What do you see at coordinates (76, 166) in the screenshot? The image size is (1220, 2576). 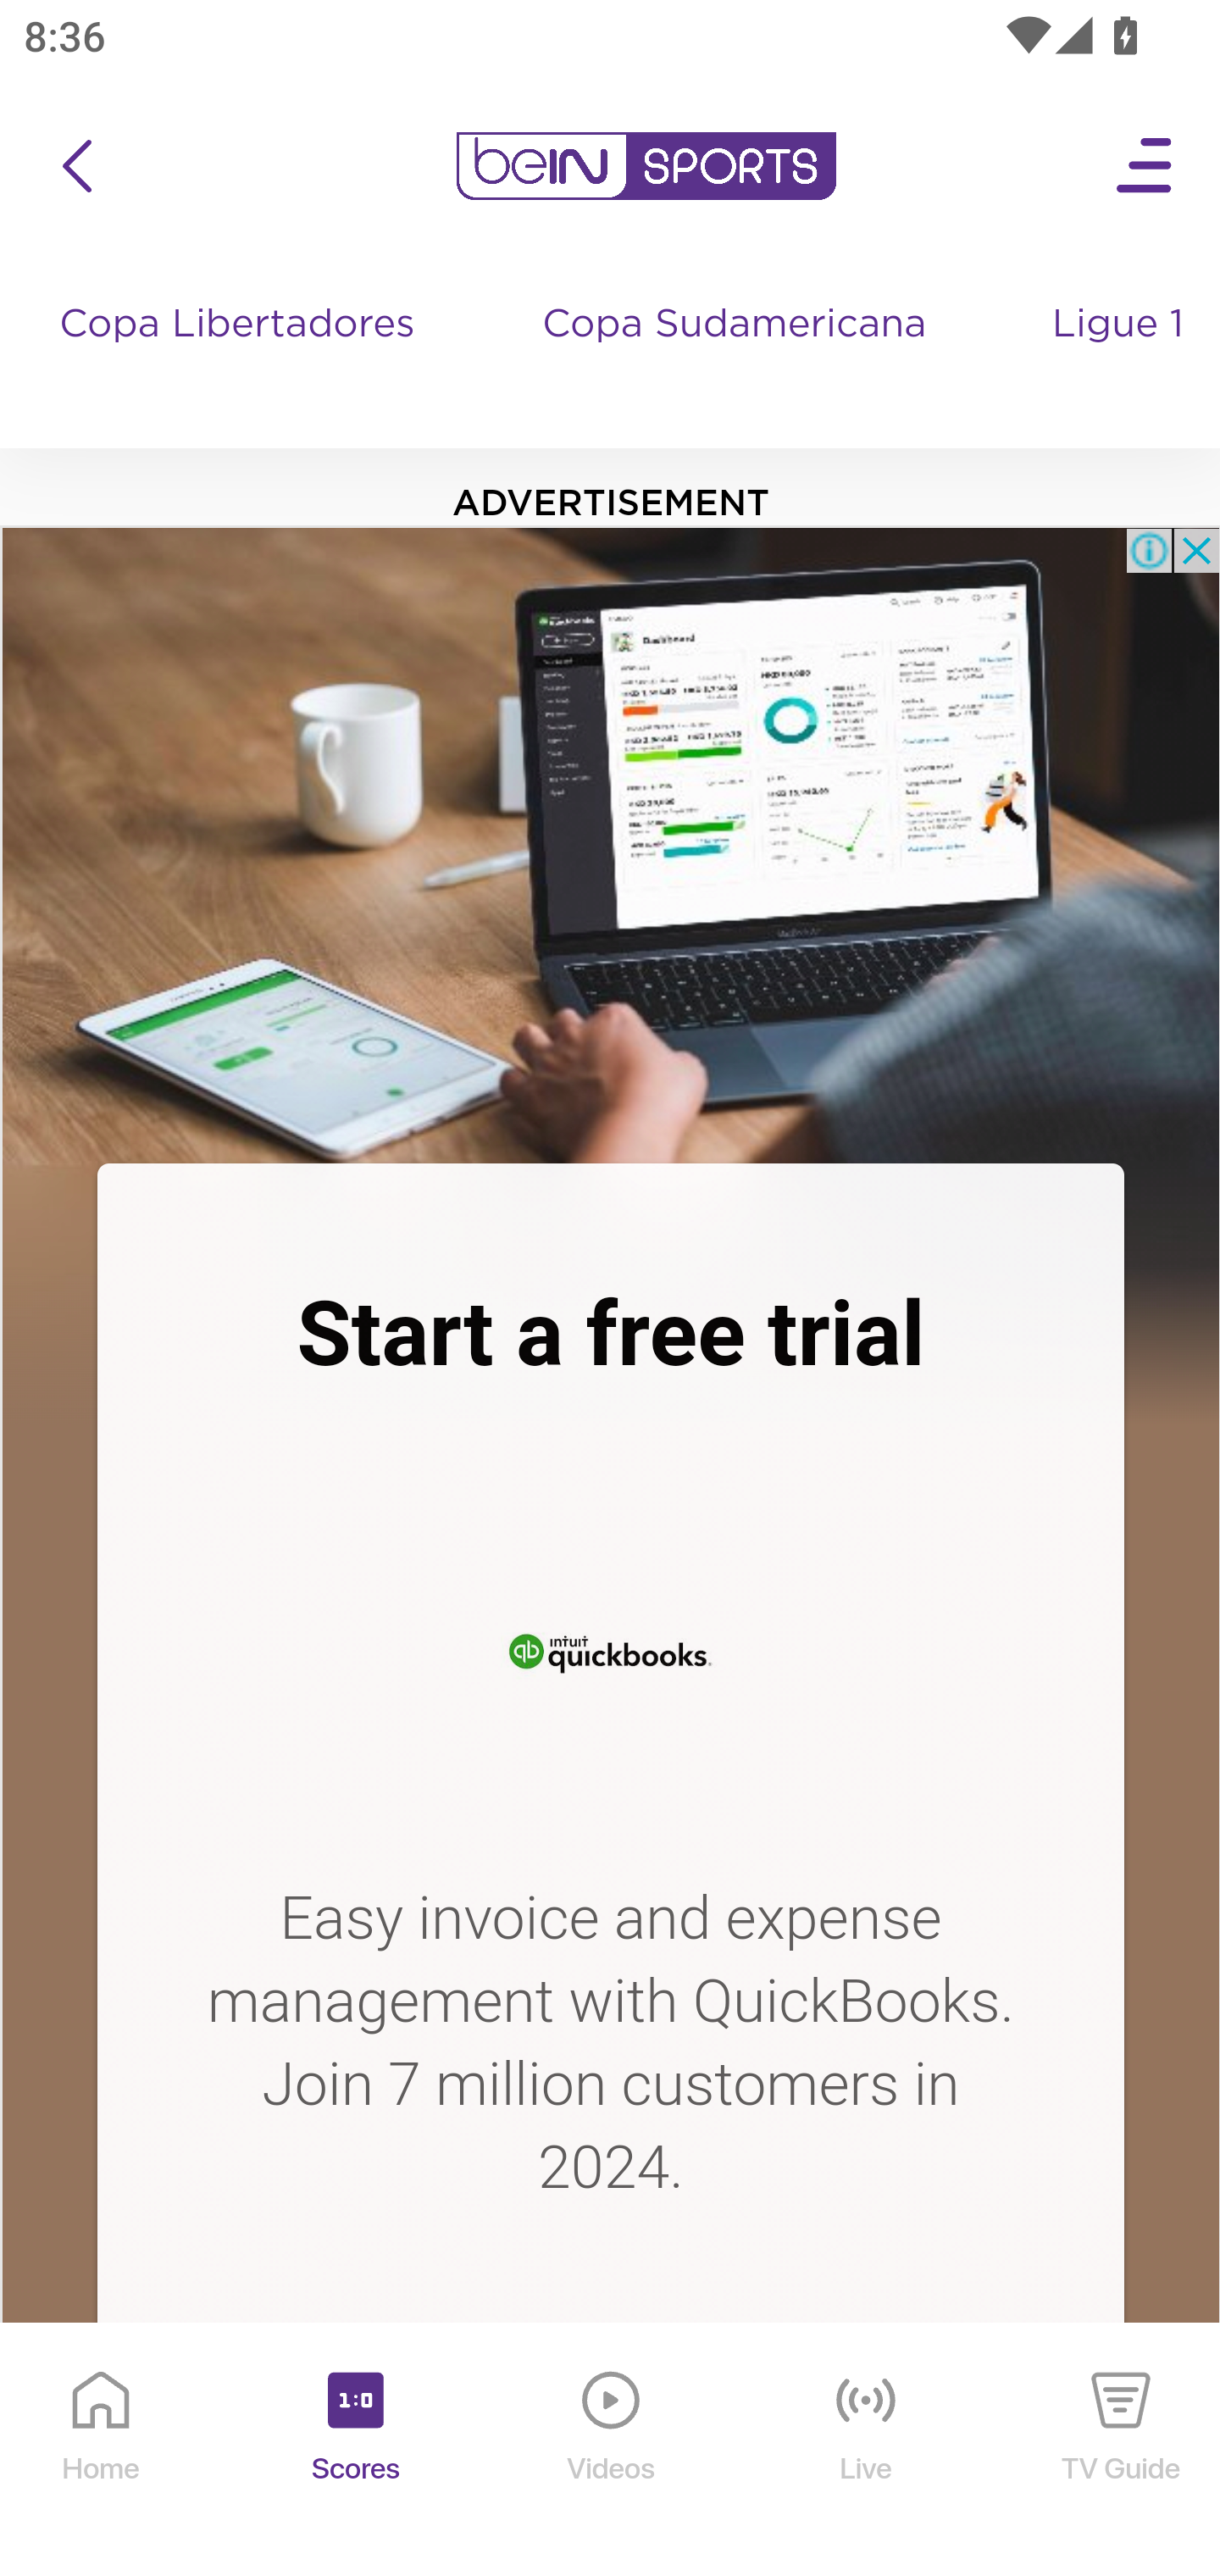 I see `icon back` at bounding box center [76, 166].